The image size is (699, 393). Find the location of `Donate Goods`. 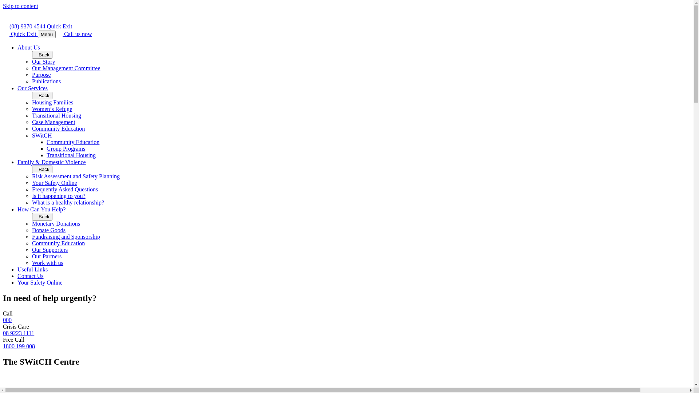

Donate Goods is located at coordinates (49, 230).